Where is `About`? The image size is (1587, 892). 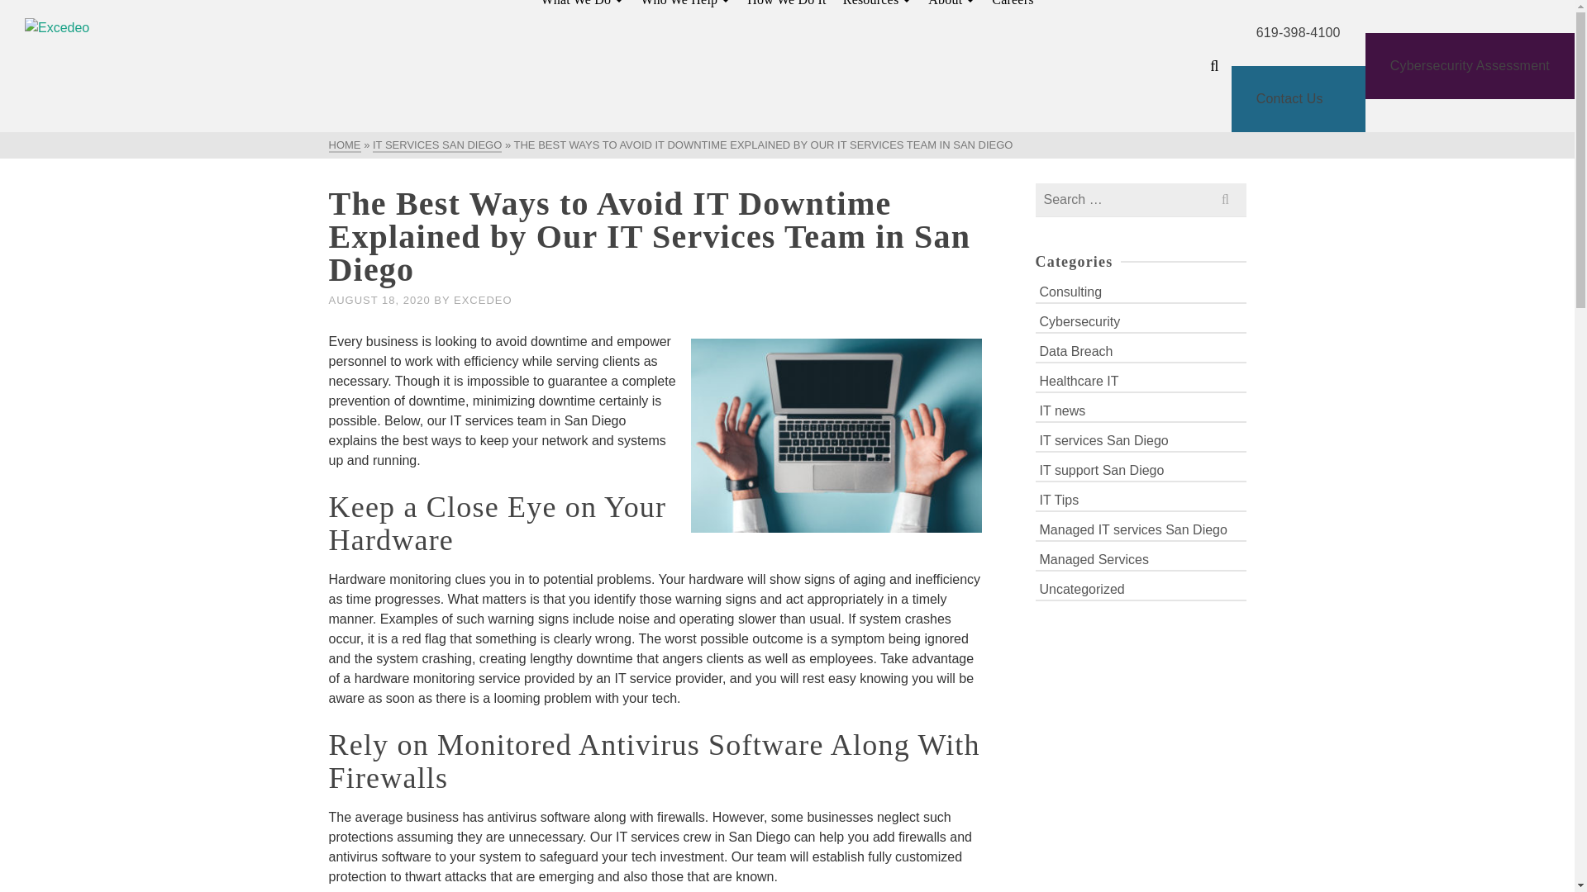
About is located at coordinates (952, 8).